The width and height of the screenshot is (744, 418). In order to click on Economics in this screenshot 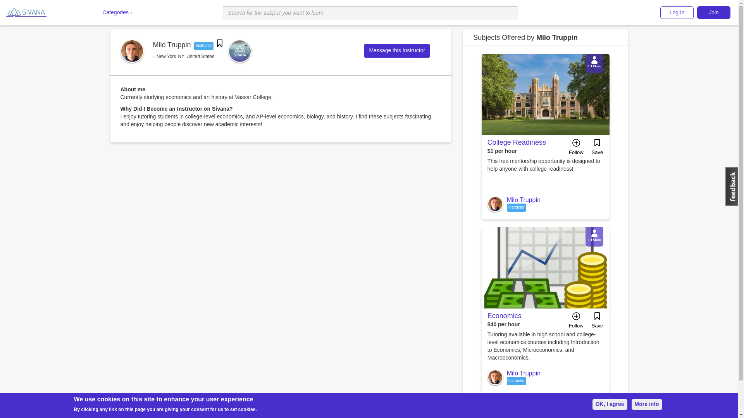, I will do `click(504, 316)`.